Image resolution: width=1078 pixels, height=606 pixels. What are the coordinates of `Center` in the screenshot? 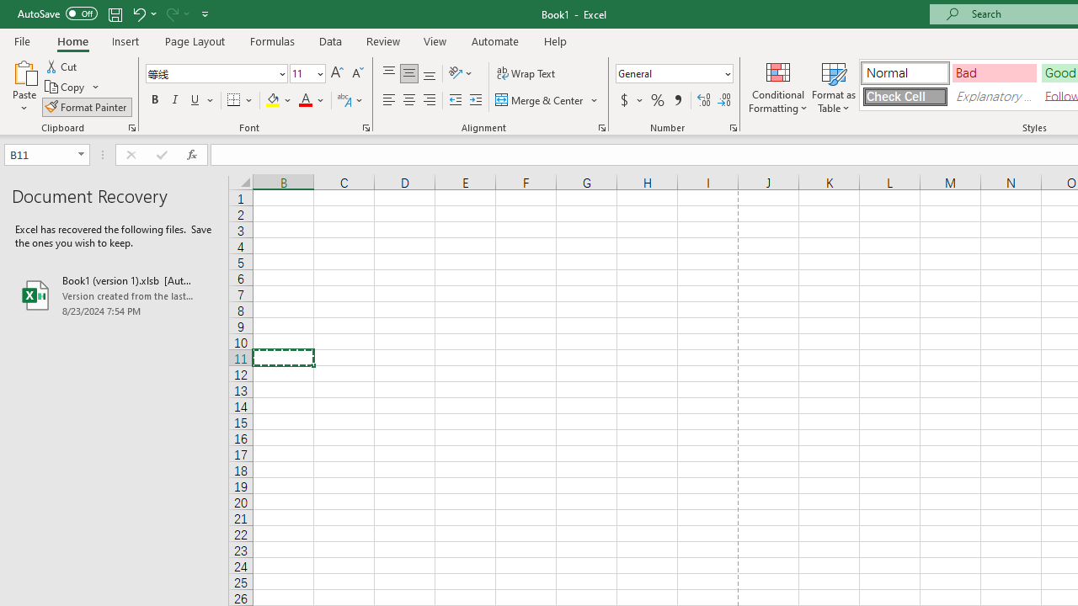 It's located at (408, 101).